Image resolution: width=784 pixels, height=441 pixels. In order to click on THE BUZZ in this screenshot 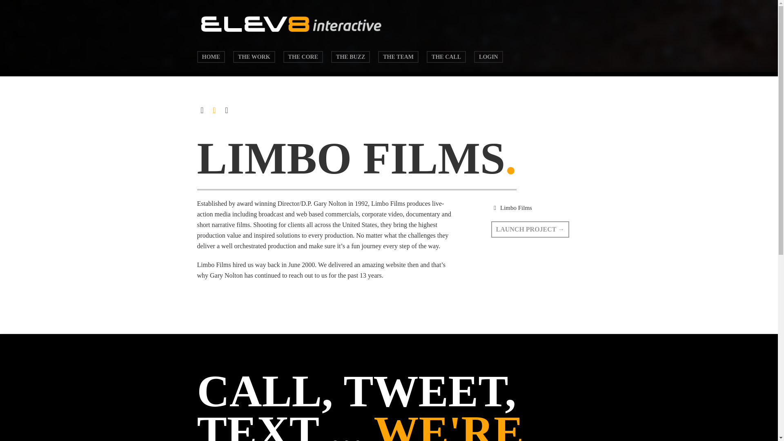, I will do `click(350, 57)`.